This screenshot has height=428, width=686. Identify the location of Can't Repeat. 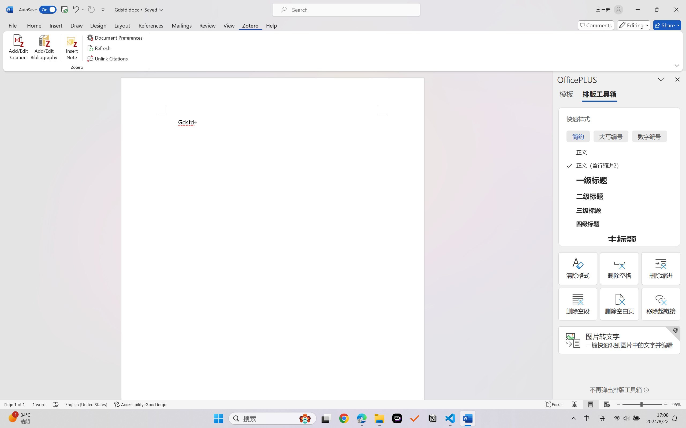
(91, 10).